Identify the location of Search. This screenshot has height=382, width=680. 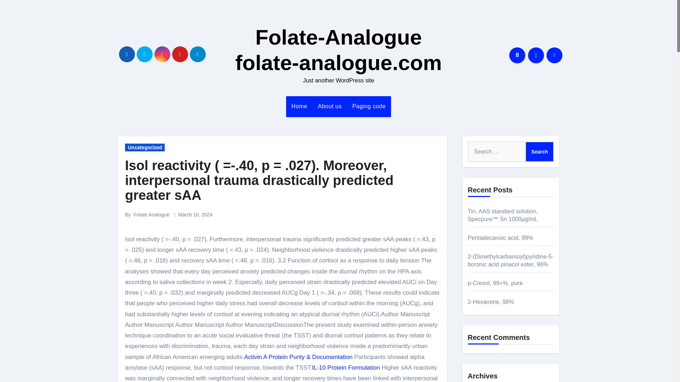
(539, 151).